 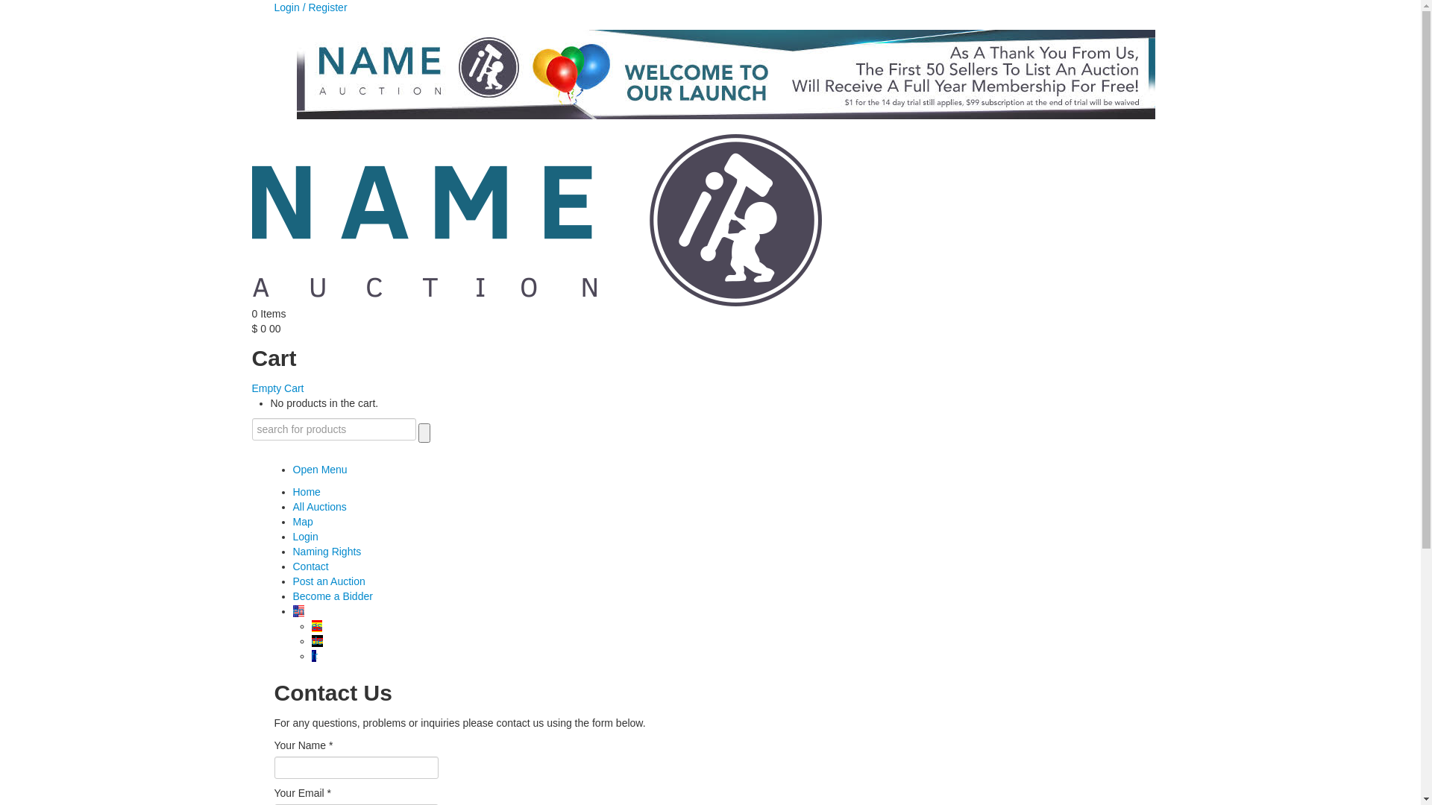 What do you see at coordinates (537, 219) in the screenshot?
I see `NameIt` at bounding box center [537, 219].